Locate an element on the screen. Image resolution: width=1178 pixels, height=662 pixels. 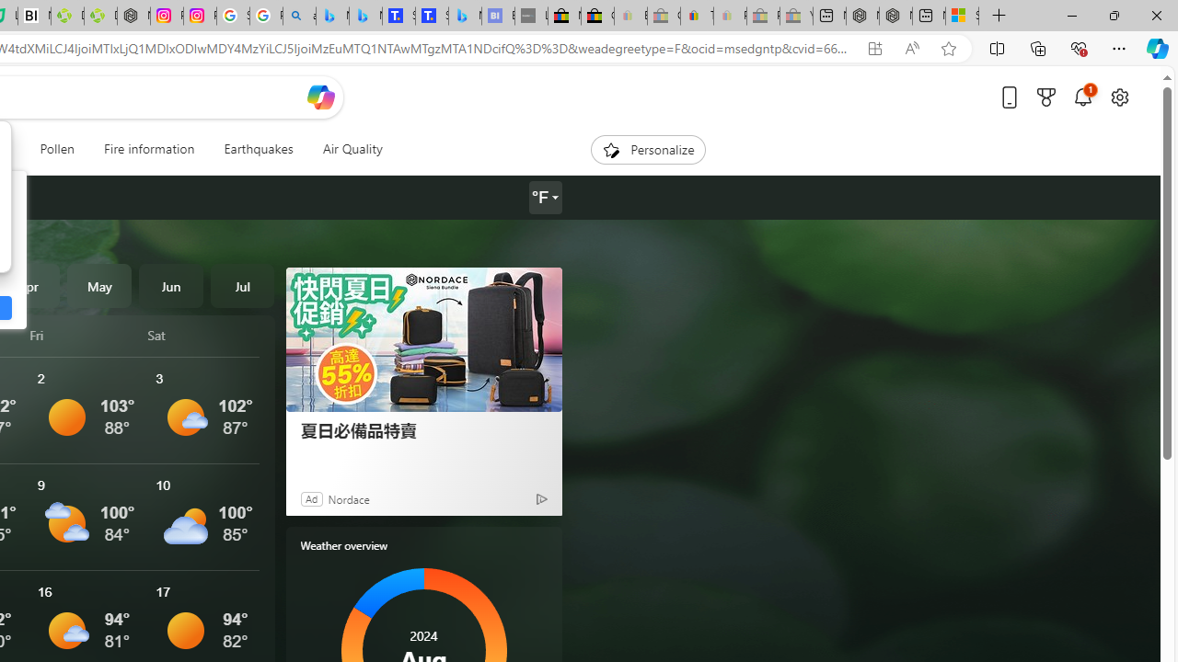
Fire information is located at coordinates (149, 149).